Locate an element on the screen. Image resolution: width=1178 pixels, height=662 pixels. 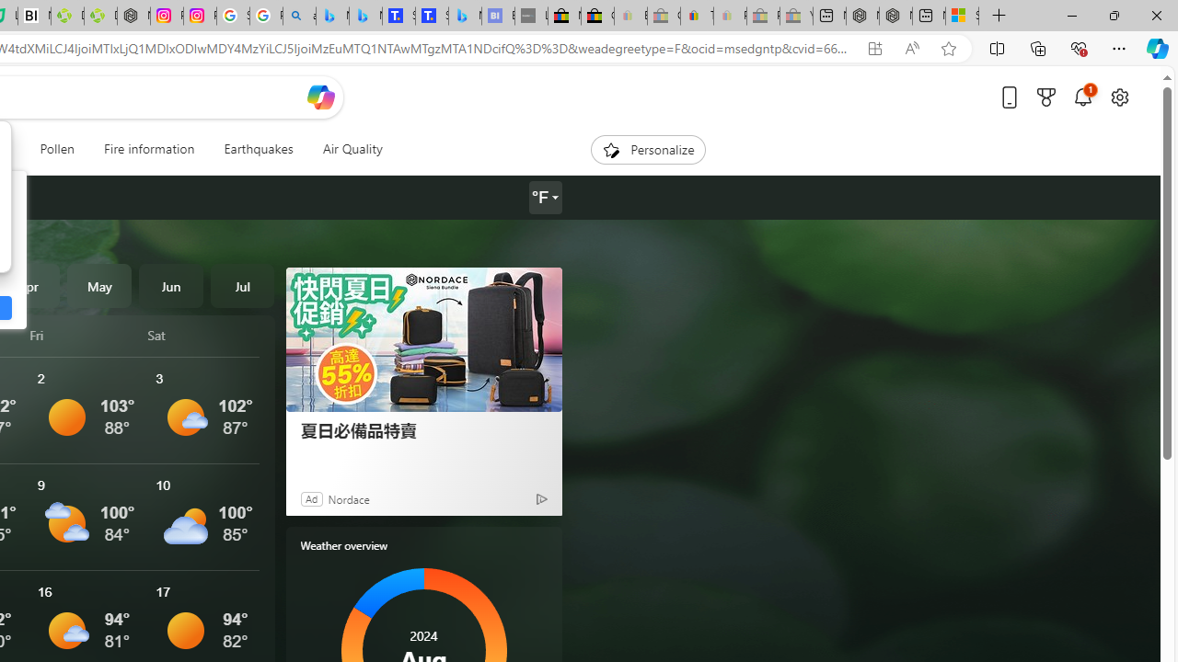
Fire information is located at coordinates (149, 149).